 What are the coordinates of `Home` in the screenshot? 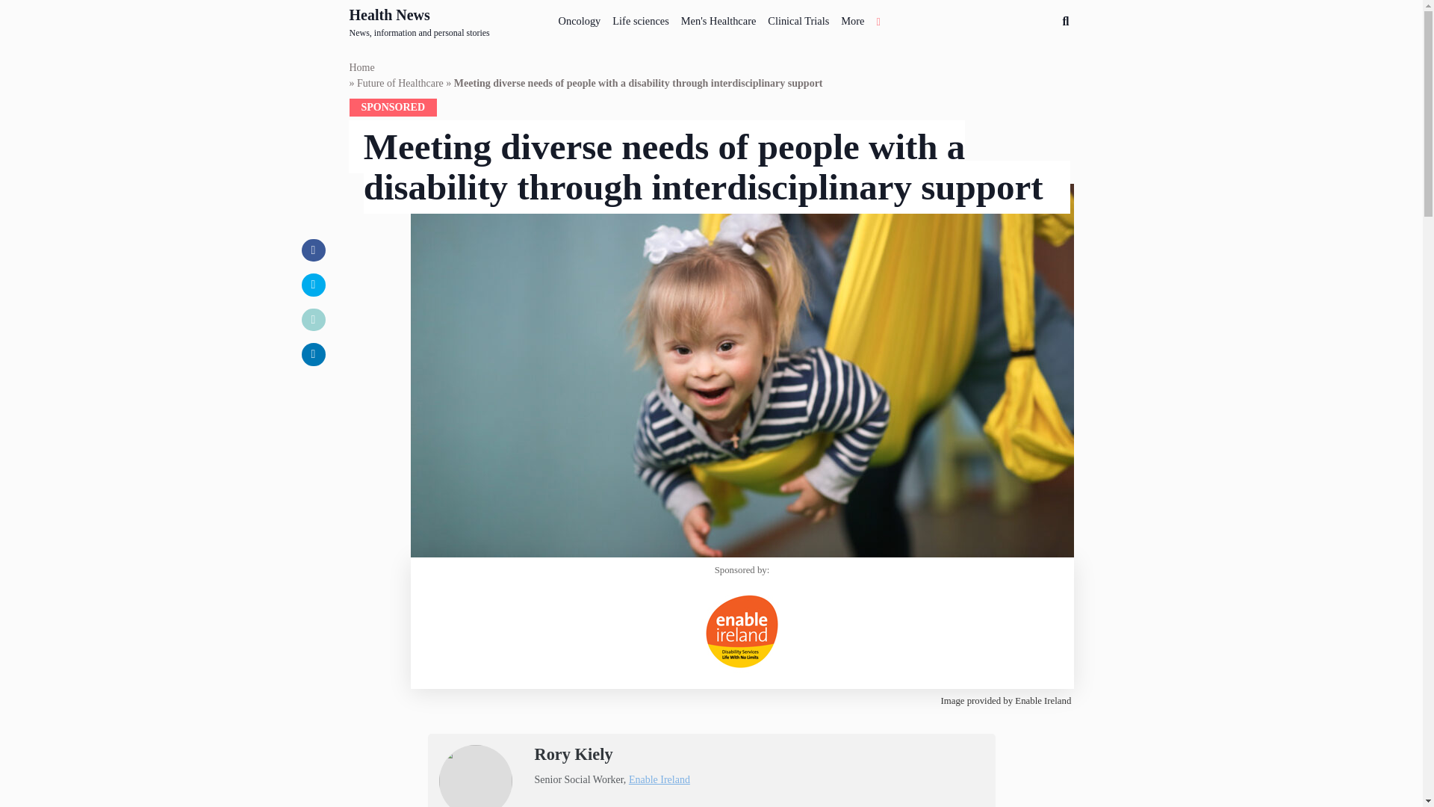 It's located at (580, 18).